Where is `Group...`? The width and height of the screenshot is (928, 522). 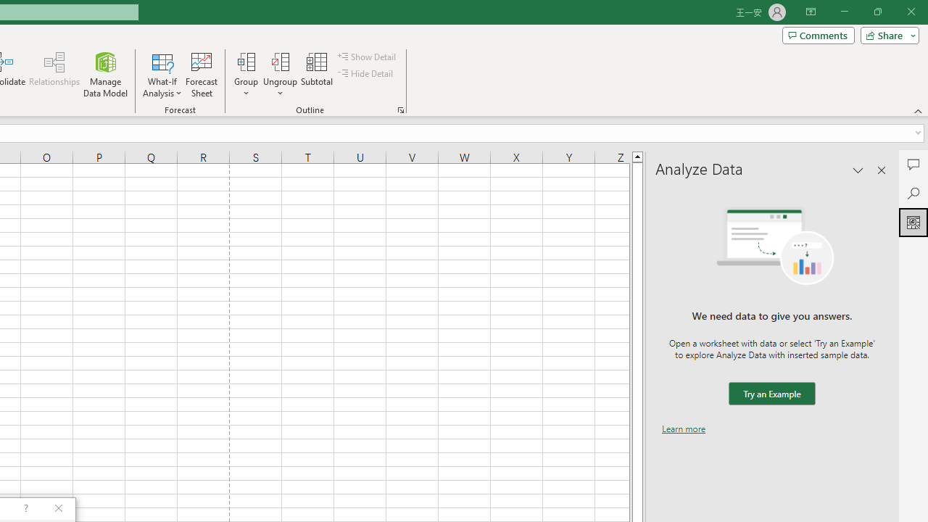 Group... is located at coordinates (246, 74).